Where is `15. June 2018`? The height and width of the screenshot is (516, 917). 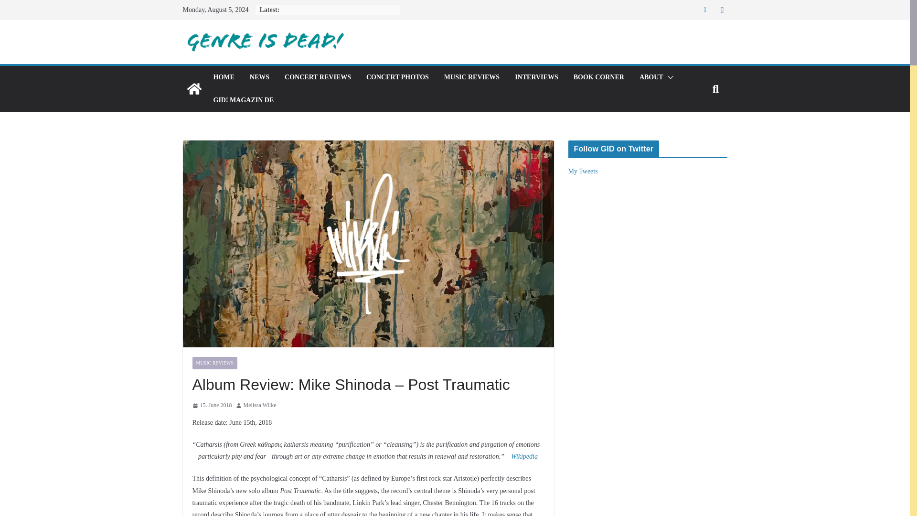 15. June 2018 is located at coordinates (212, 405).